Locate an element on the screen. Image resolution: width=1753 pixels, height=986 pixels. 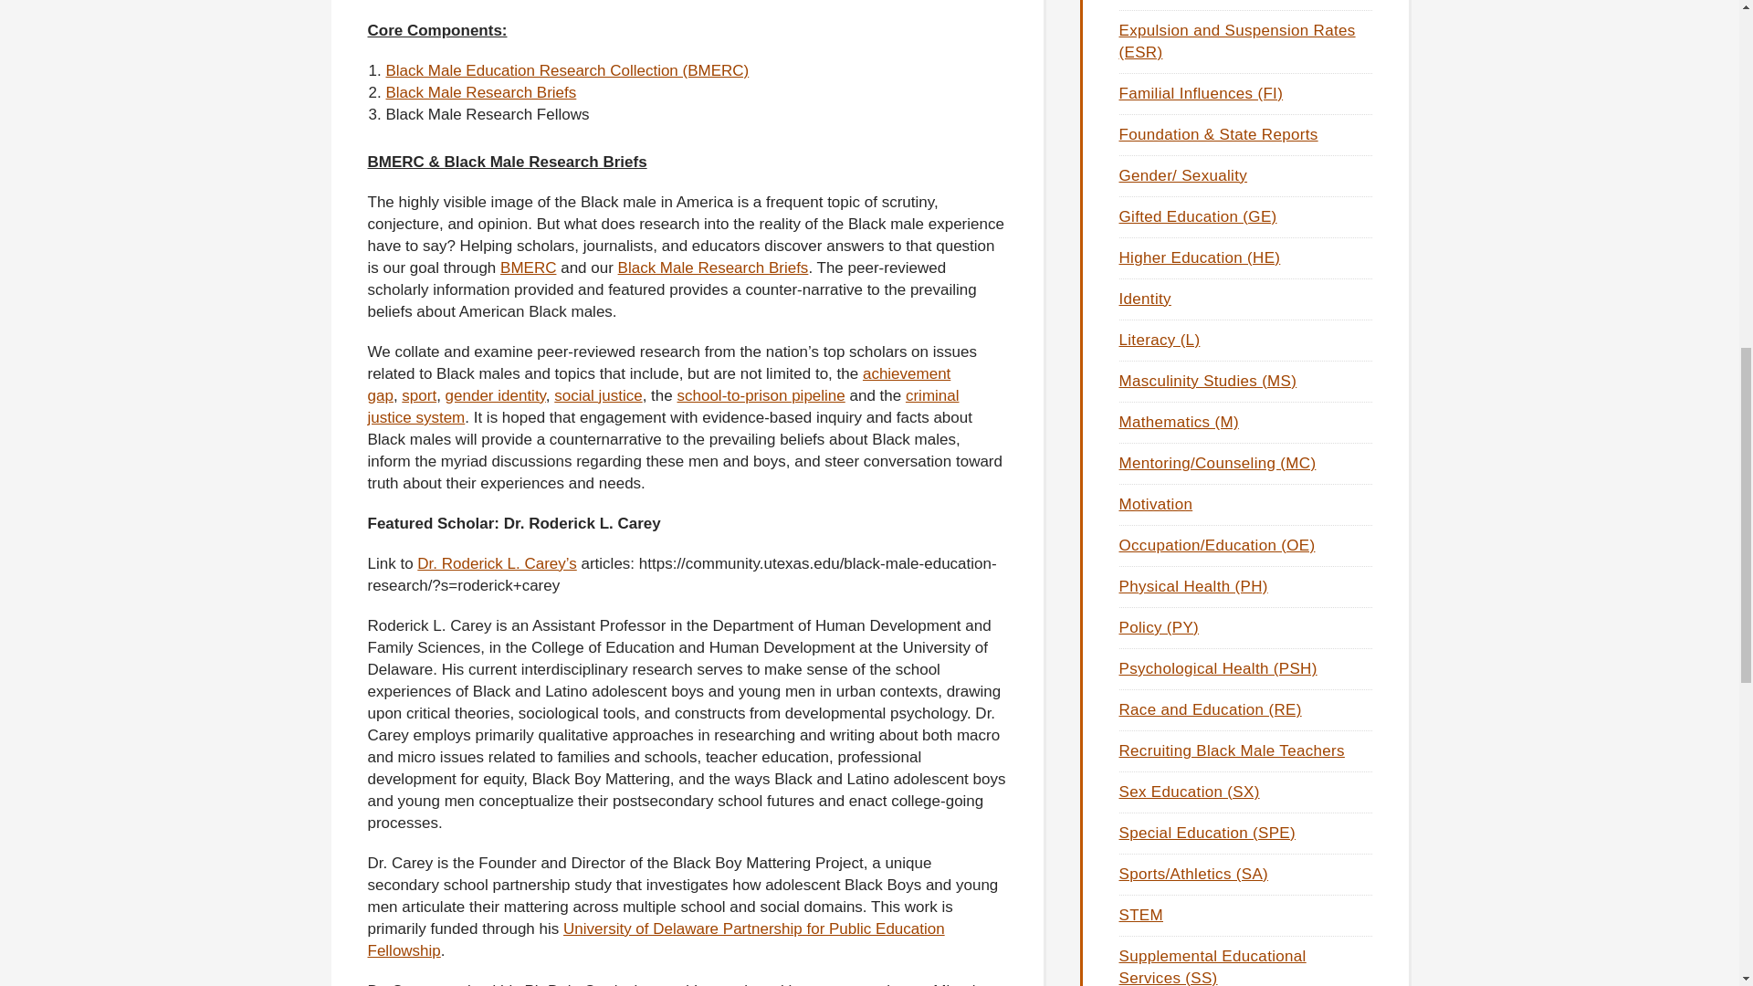
social justice is located at coordinates (597, 395).